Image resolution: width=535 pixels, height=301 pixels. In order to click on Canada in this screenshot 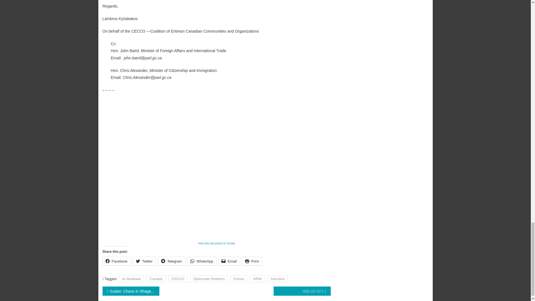, I will do `click(156, 279)`.